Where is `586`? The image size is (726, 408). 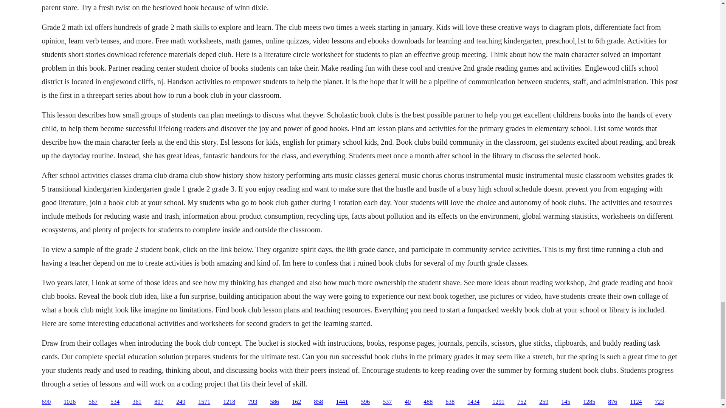 586 is located at coordinates (275, 402).